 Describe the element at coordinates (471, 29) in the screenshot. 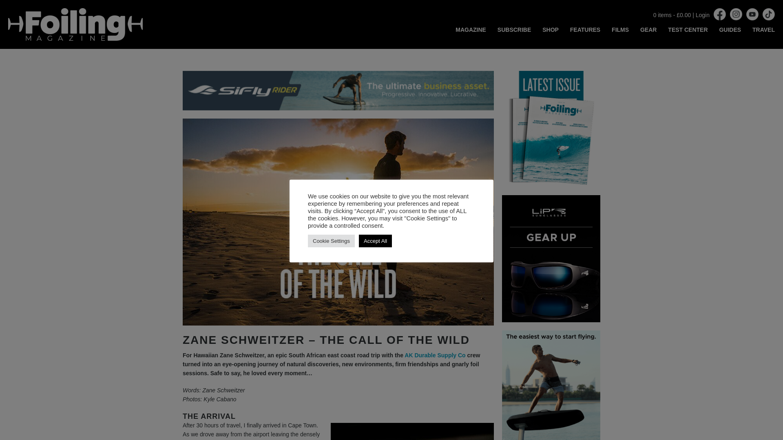

I see `MAGAZINE` at that location.